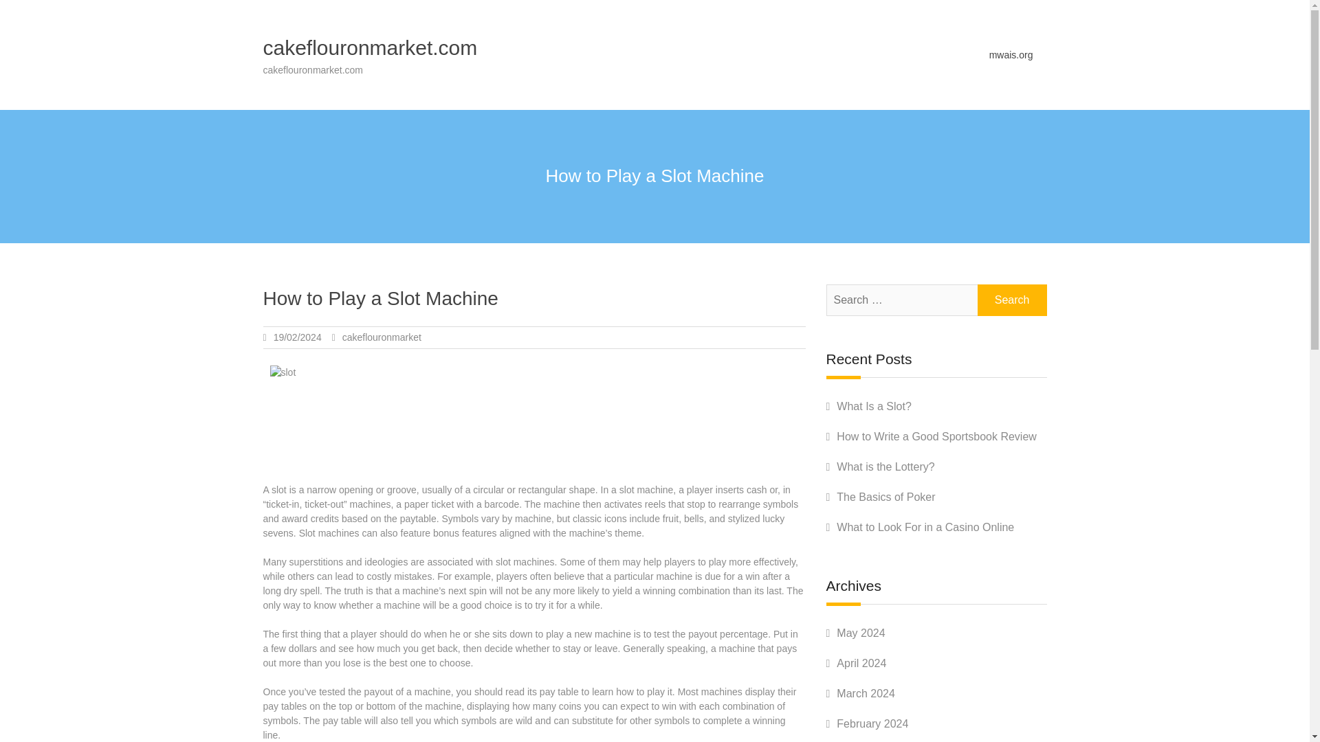  What do you see at coordinates (861, 632) in the screenshot?
I see `May 2024` at bounding box center [861, 632].